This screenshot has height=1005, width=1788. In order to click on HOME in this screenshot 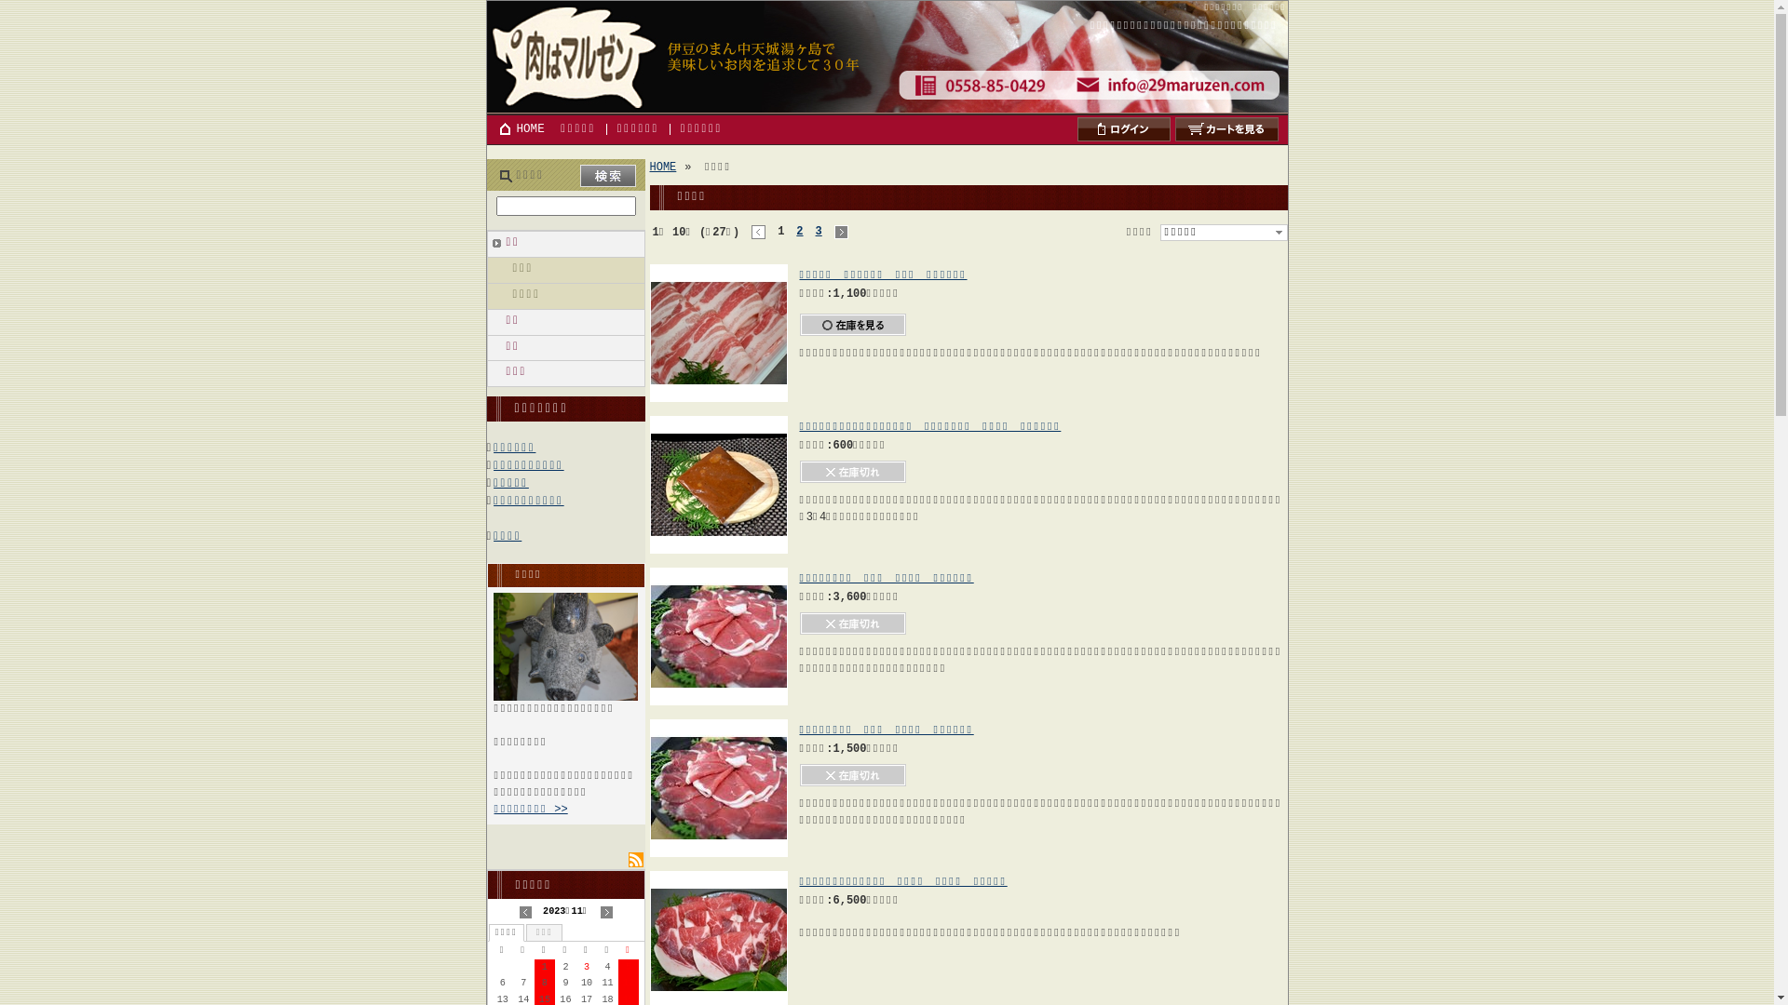, I will do `click(520, 129)`.